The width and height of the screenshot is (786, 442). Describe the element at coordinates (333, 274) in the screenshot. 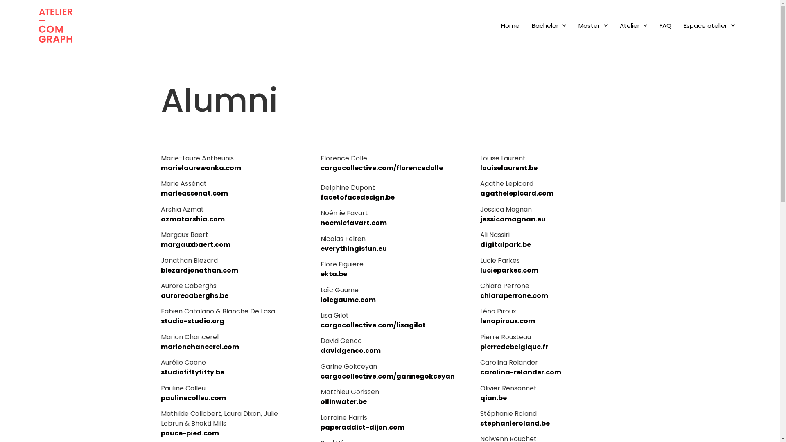

I see `ekta.be` at that location.